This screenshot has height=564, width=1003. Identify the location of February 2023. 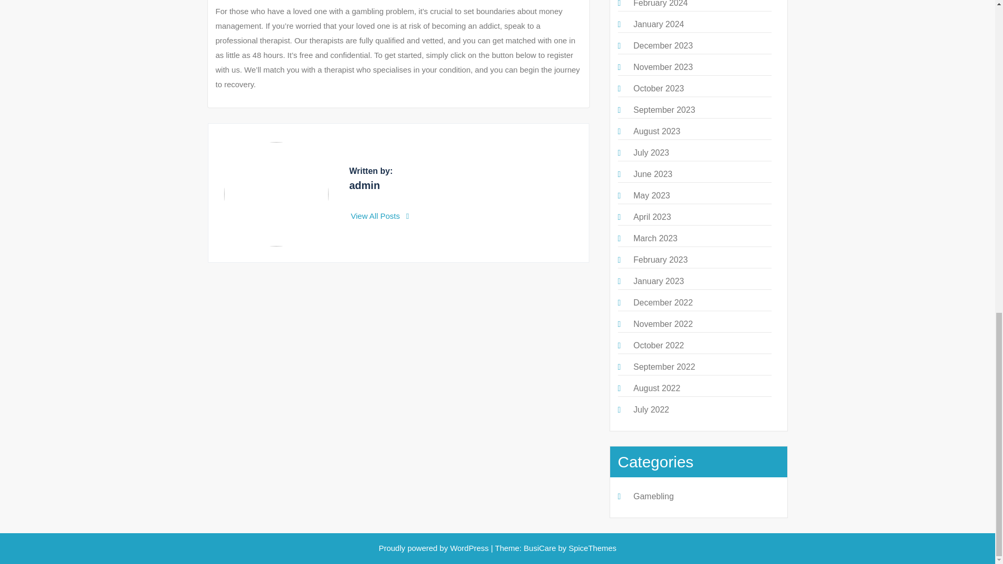
(660, 260).